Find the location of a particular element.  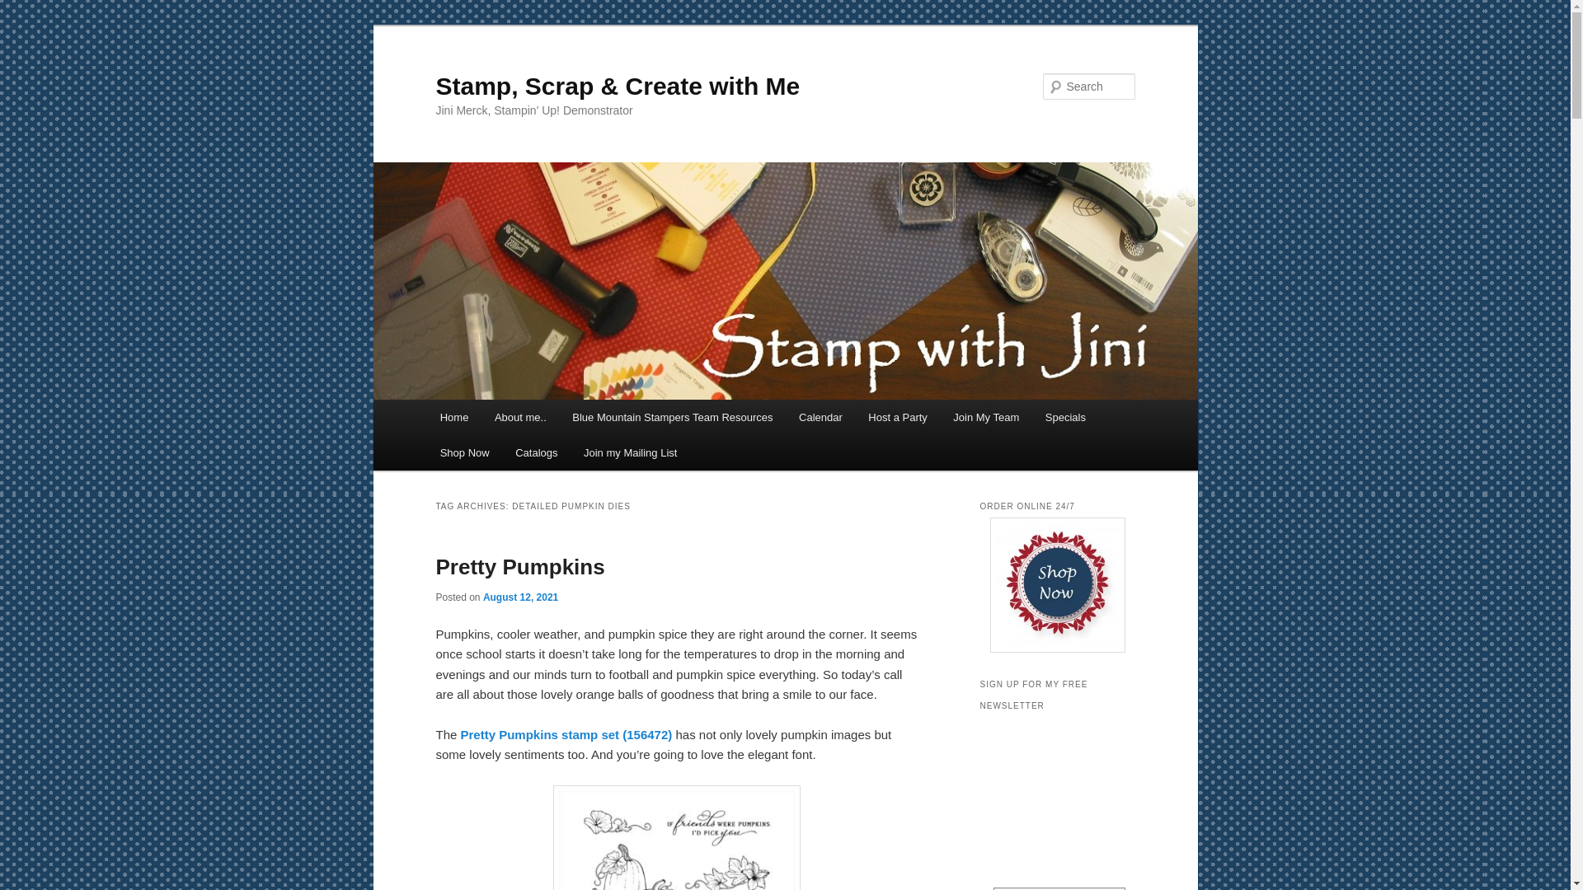

Host a Party is located at coordinates (898, 417).